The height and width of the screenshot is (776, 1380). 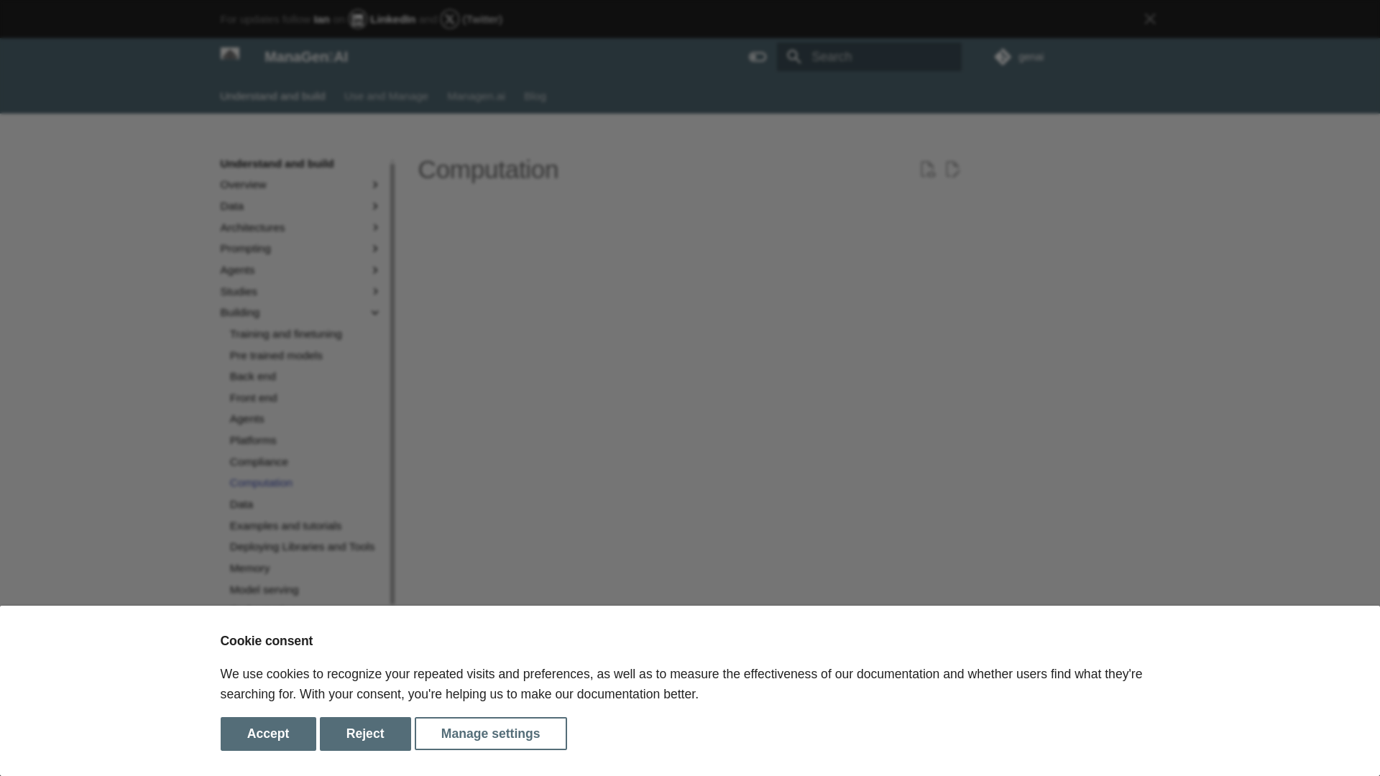 What do you see at coordinates (758, 57) in the screenshot?
I see `Switch to dark mode` at bounding box center [758, 57].